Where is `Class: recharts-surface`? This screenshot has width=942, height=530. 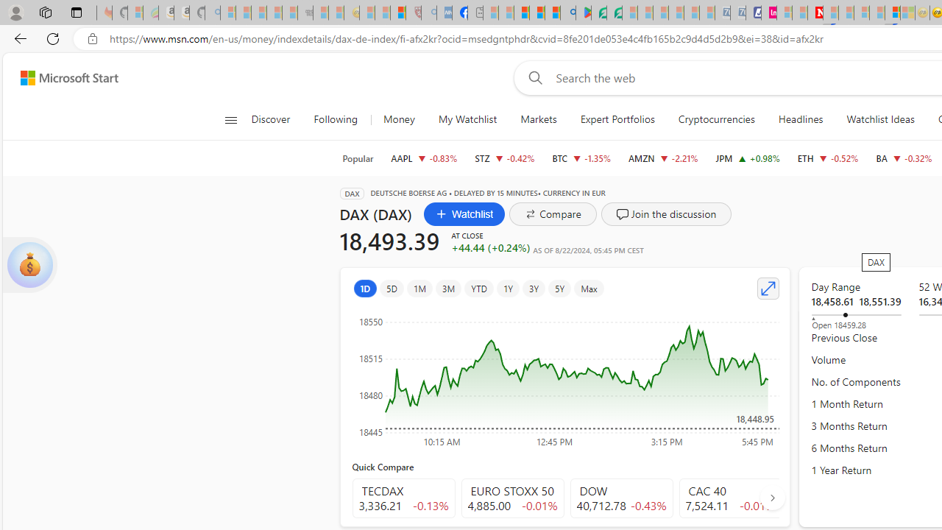 Class: recharts-surface is located at coordinates (565, 377).